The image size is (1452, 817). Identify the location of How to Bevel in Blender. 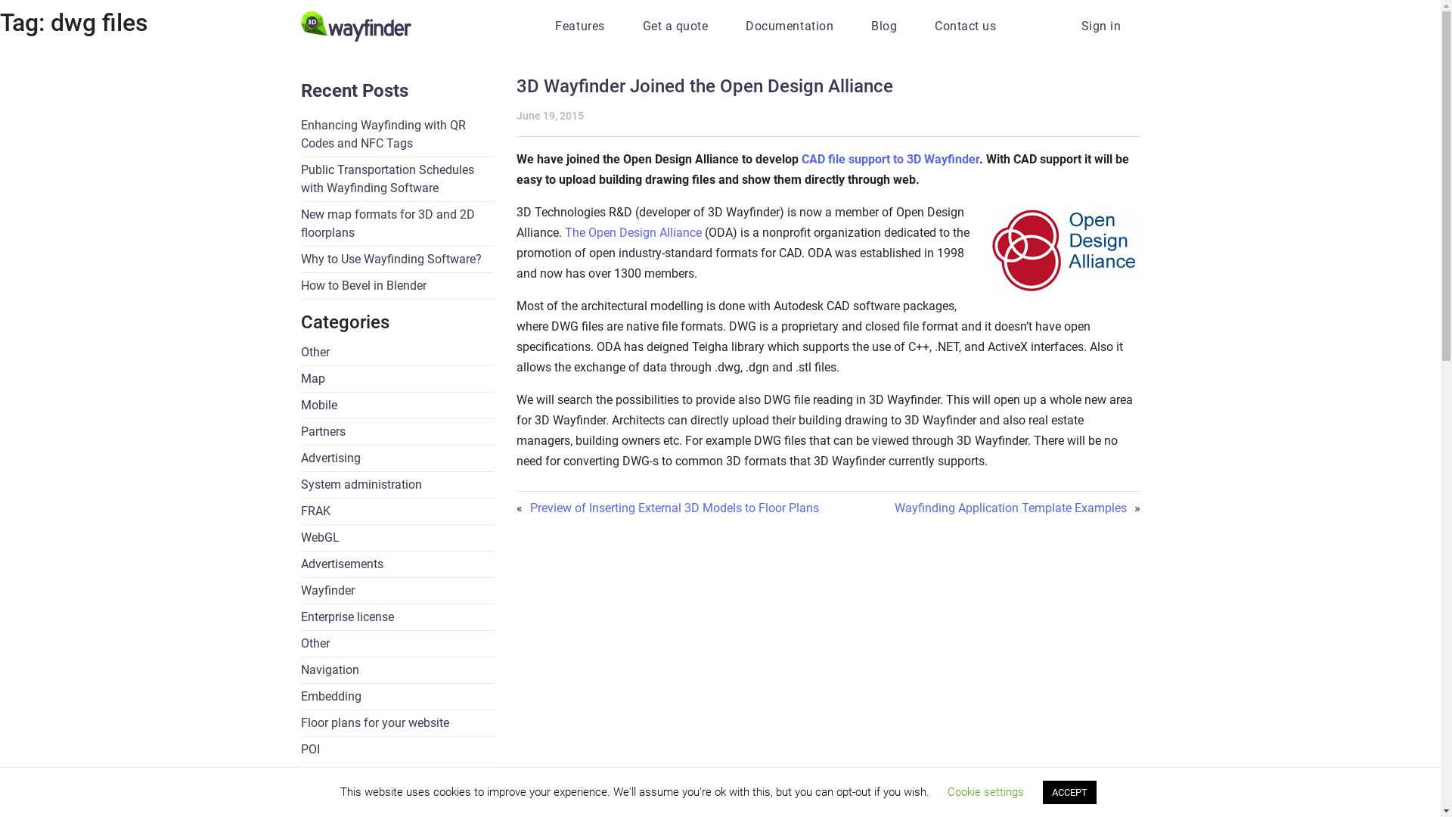
(398, 286).